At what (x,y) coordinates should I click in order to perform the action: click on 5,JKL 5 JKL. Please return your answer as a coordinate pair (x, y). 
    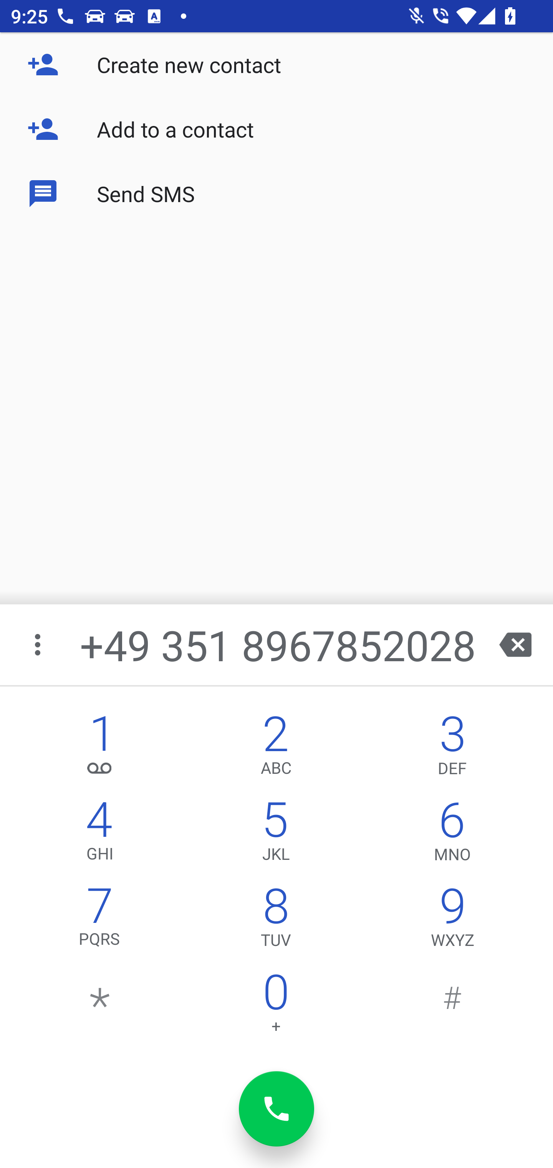
    Looking at the image, I should click on (276, 835).